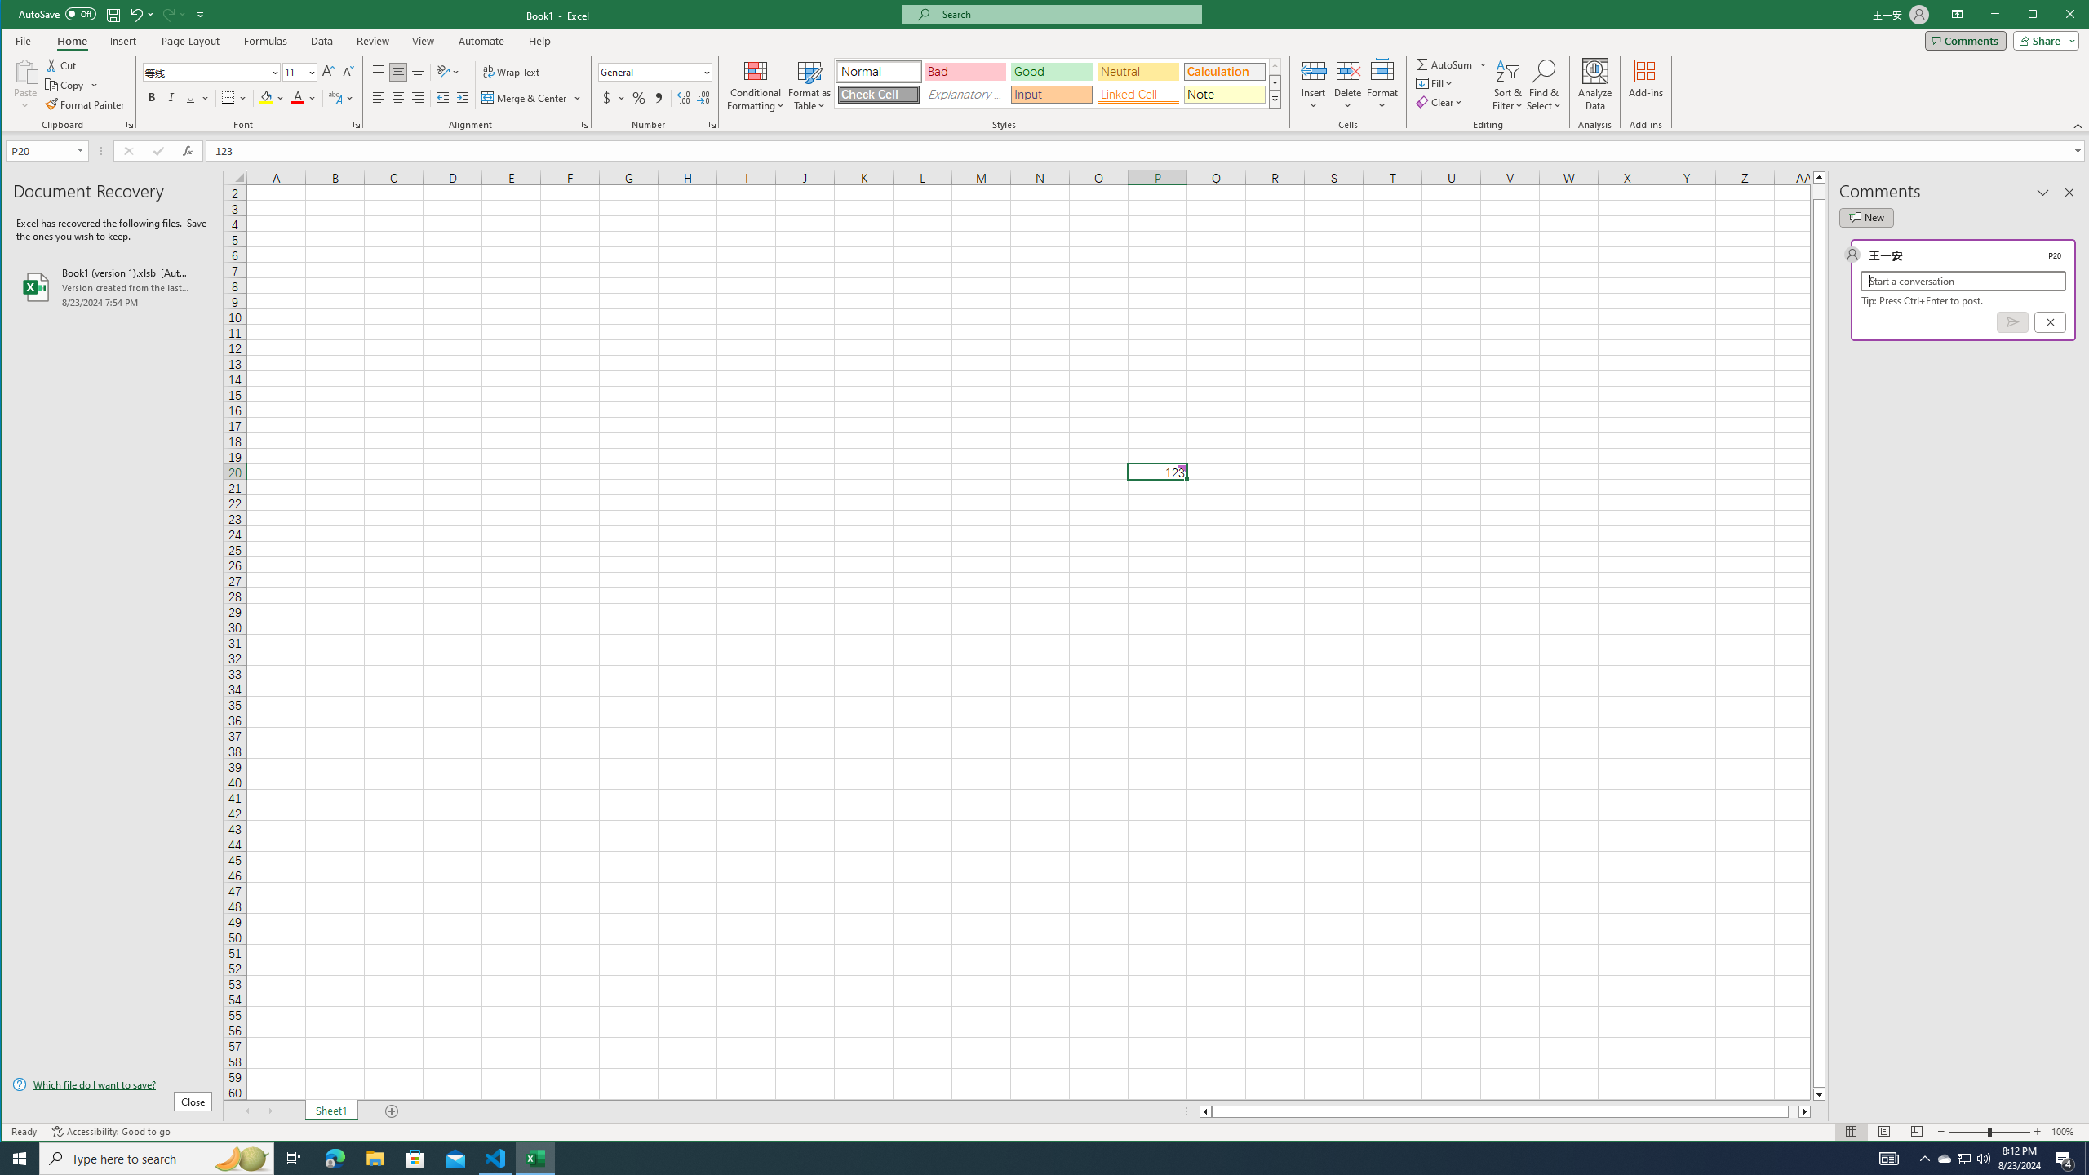  I want to click on Top Align, so click(379, 72).